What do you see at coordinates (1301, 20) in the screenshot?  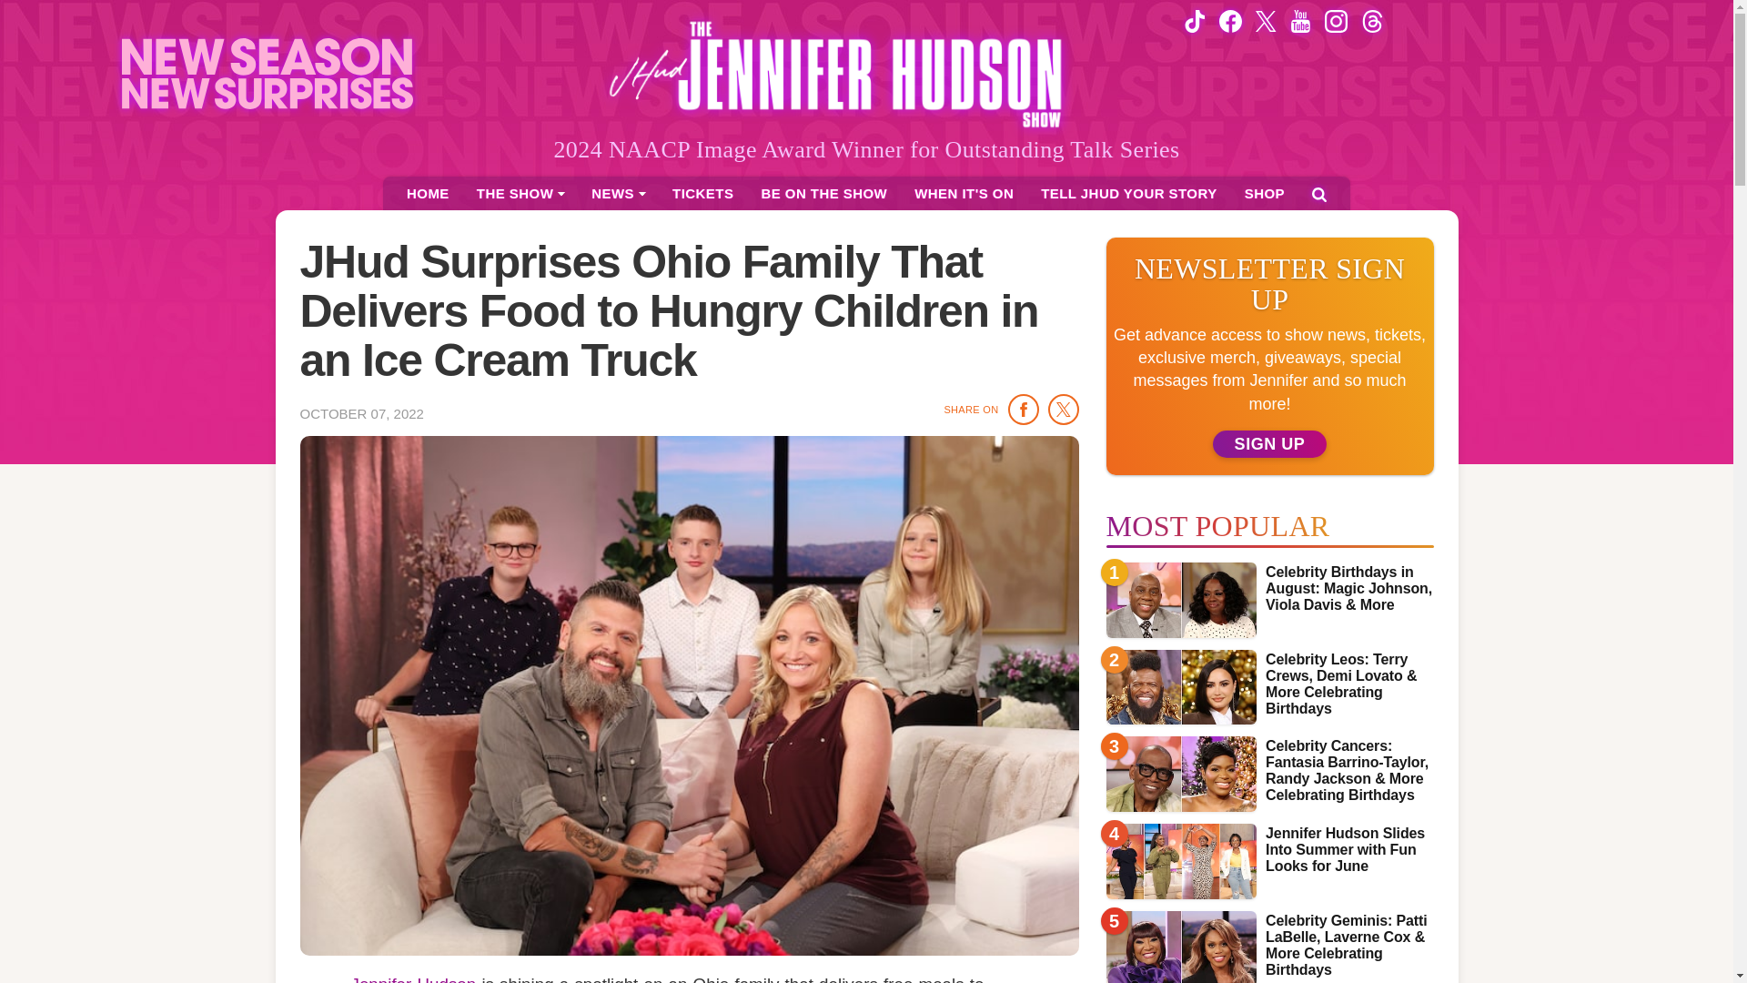 I see `YouTube` at bounding box center [1301, 20].